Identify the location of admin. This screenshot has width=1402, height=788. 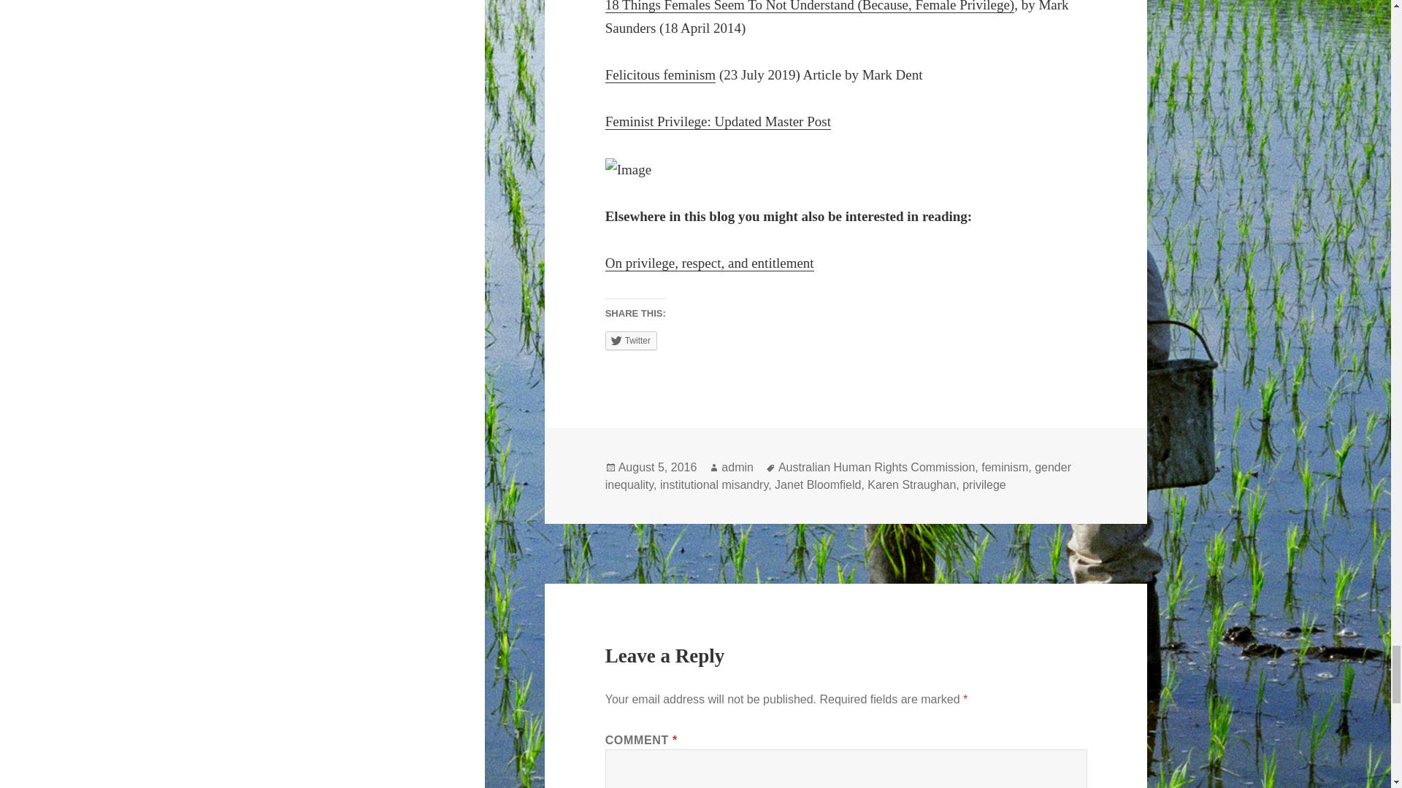
(738, 467).